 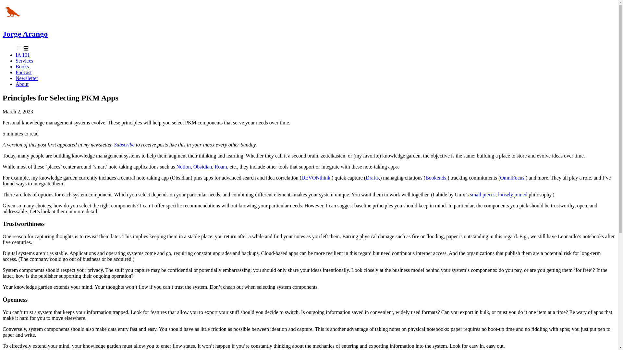 I want to click on Roam, so click(x=220, y=167).